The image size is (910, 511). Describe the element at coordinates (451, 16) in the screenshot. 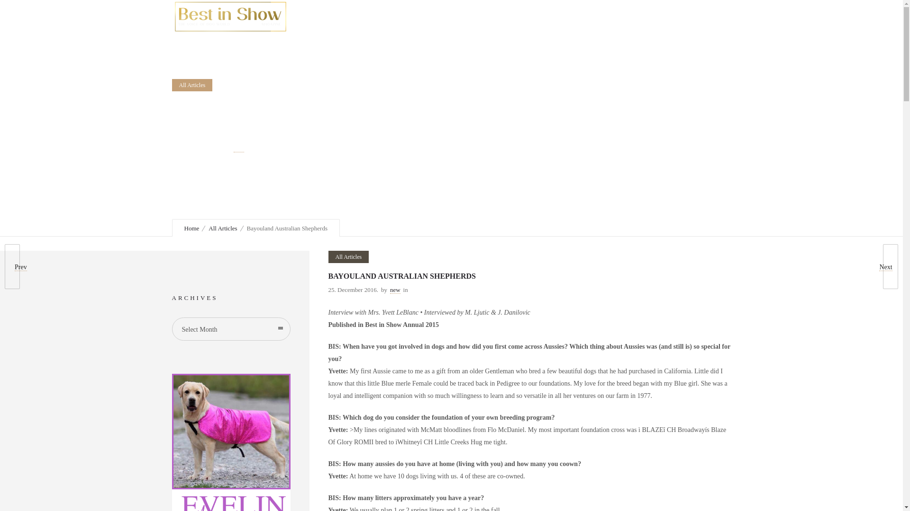

I see `DIGITAL EDITION` at that location.